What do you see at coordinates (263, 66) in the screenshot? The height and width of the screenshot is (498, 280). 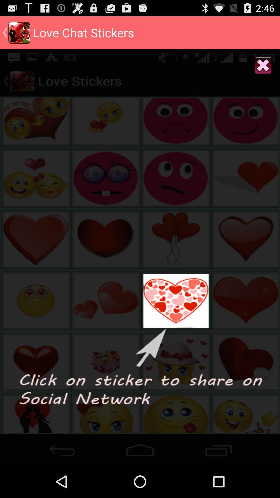 I see `close button` at bounding box center [263, 66].